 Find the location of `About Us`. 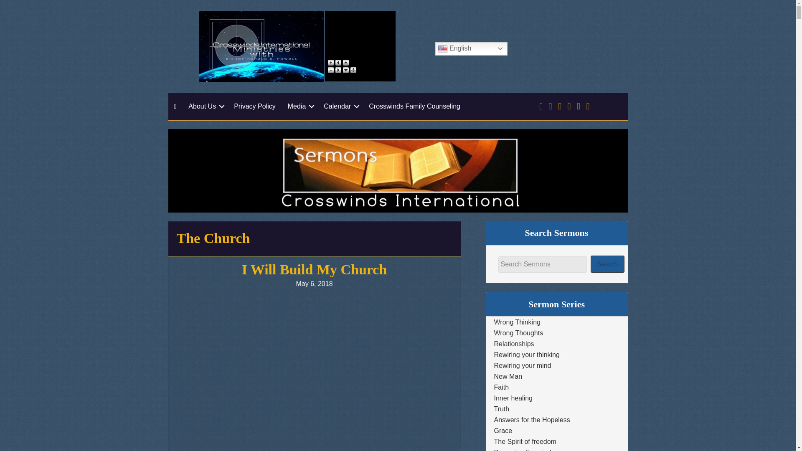

About Us is located at coordinates (205, 106).